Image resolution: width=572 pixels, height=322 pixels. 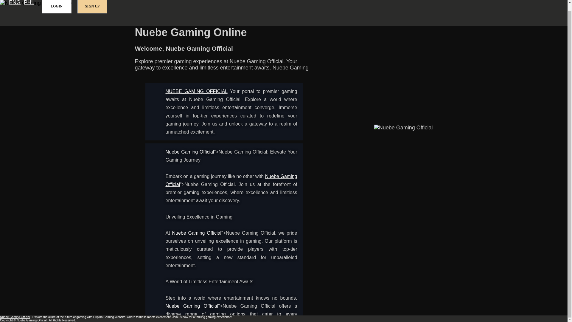 I want to click on ENG, so click(x=15, y=3).